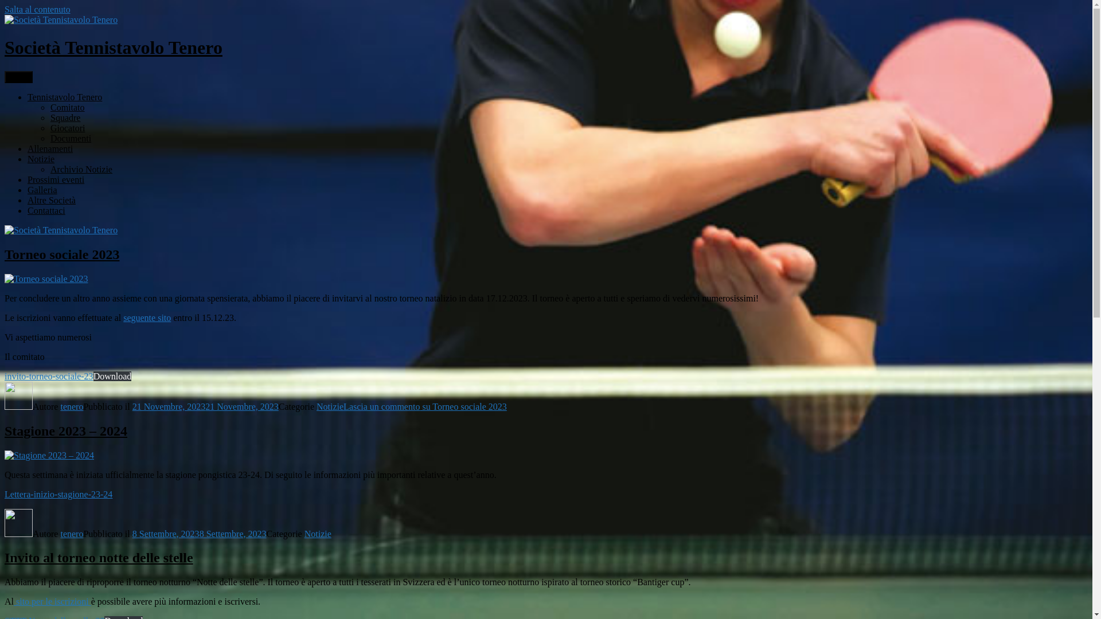 Image resolution: width=1101 pixels, height=619 pixels. I want to click on tenero, so click(72, 533).